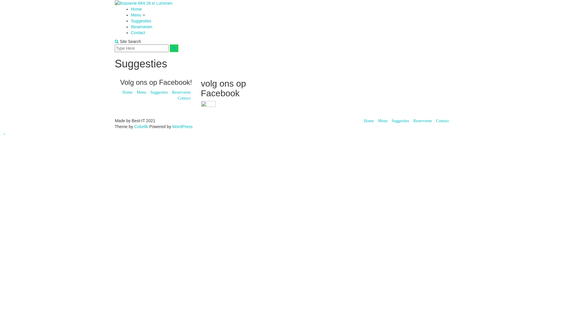 This screenshot has height=318, width=565. What do you see at coordinates (442, 121) in the screenshot?
I see `Contact` at bounding box center [442, 121].